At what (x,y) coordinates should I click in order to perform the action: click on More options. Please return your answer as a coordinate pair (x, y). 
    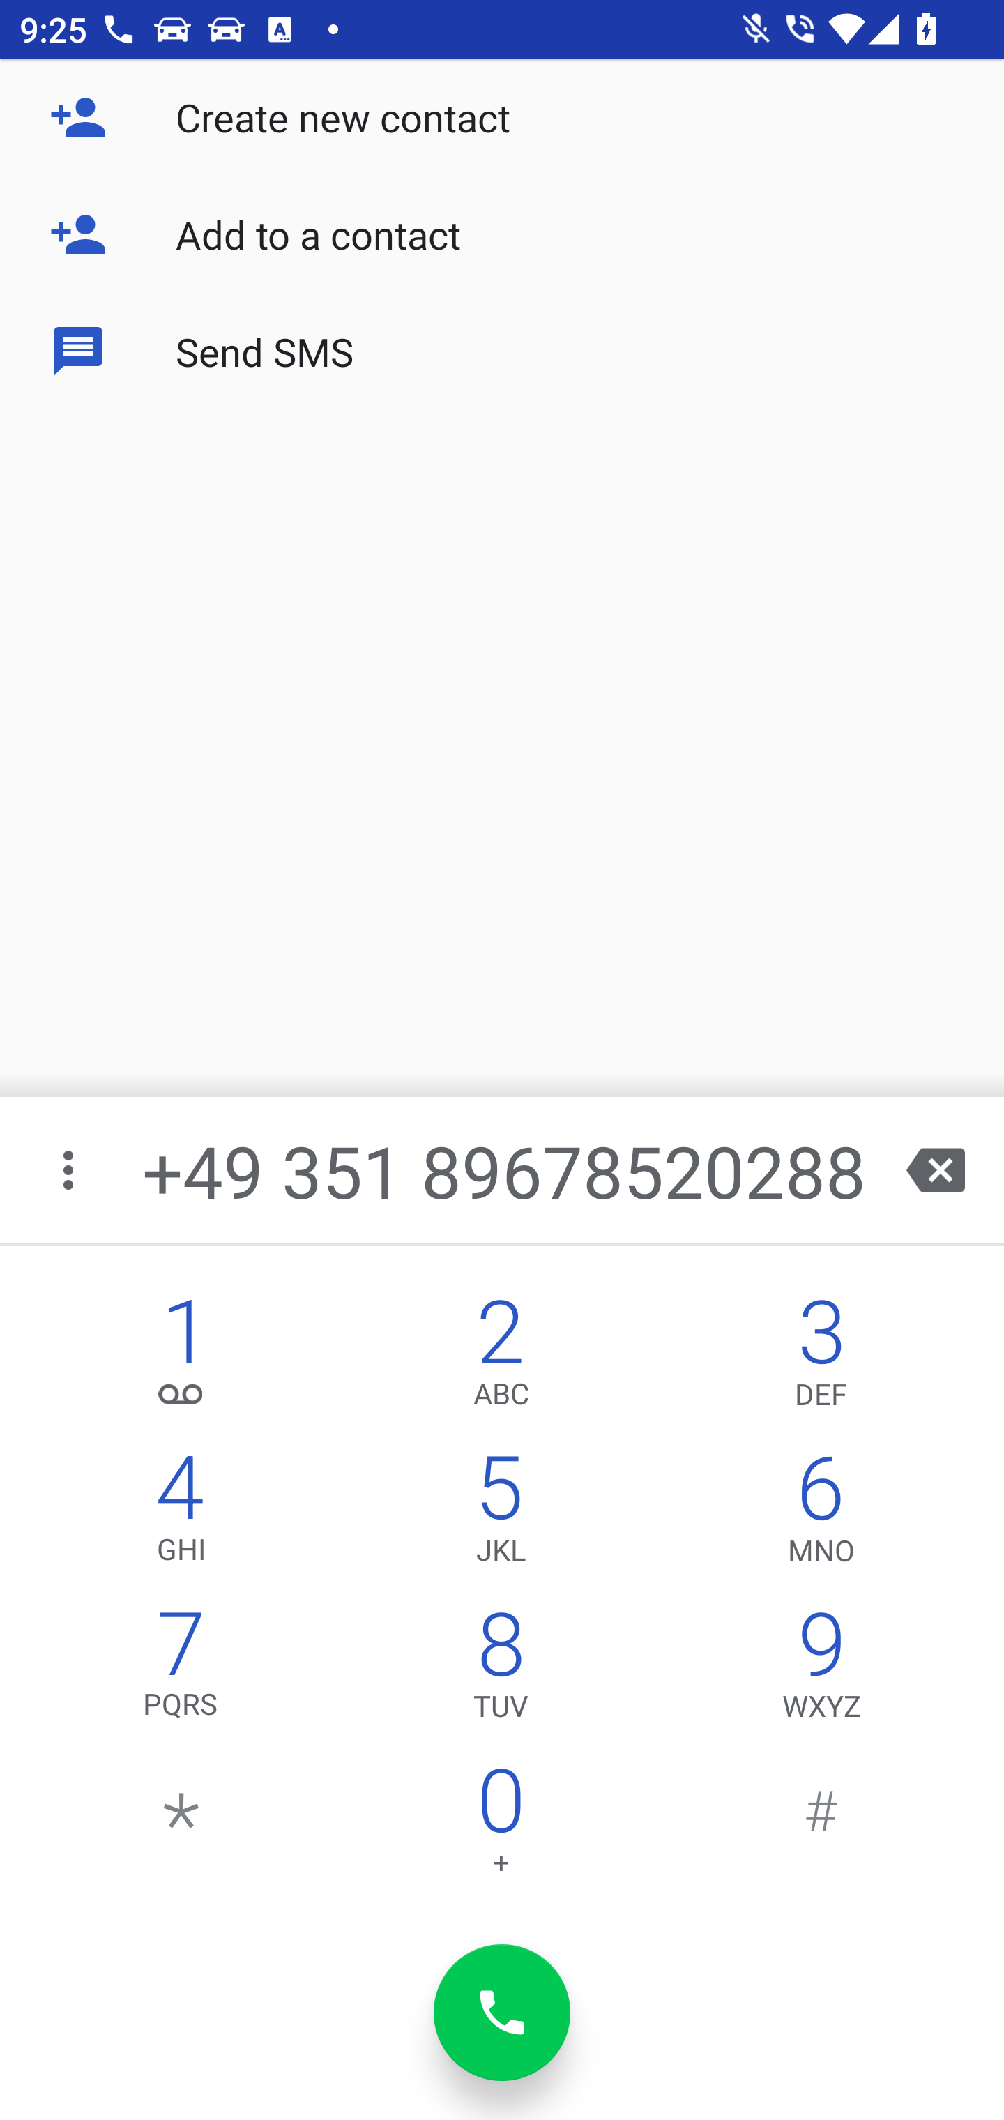
    Looking at the image, I should click on (70, 1170).